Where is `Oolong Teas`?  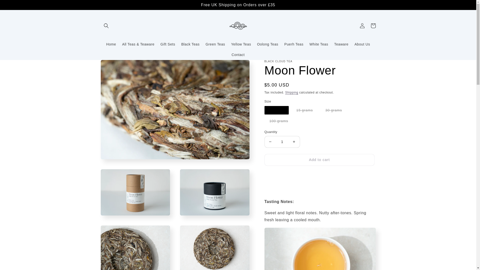
Oolong Teas is located at coordinates (267, 44).